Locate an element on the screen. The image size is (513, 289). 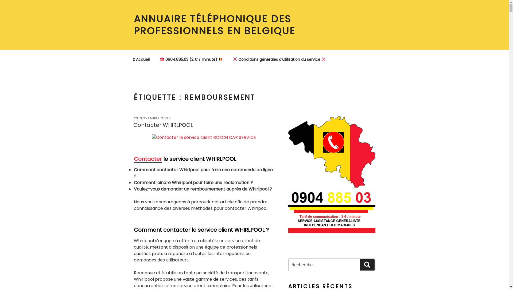
Contacter WHIRLPOOL is located at coordinates (163, 125).